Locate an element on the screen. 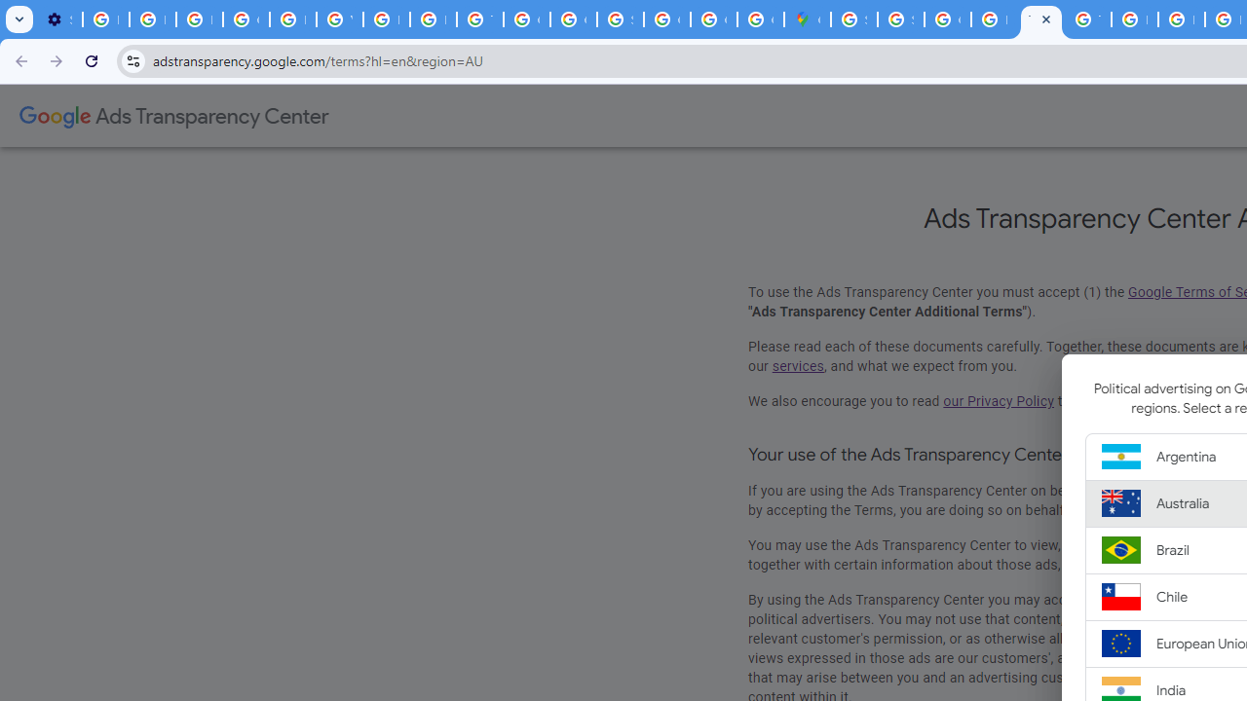 The width and height of the screenshot is (1247, 701). our Privacy Policy is located at coordinates (998, 401).